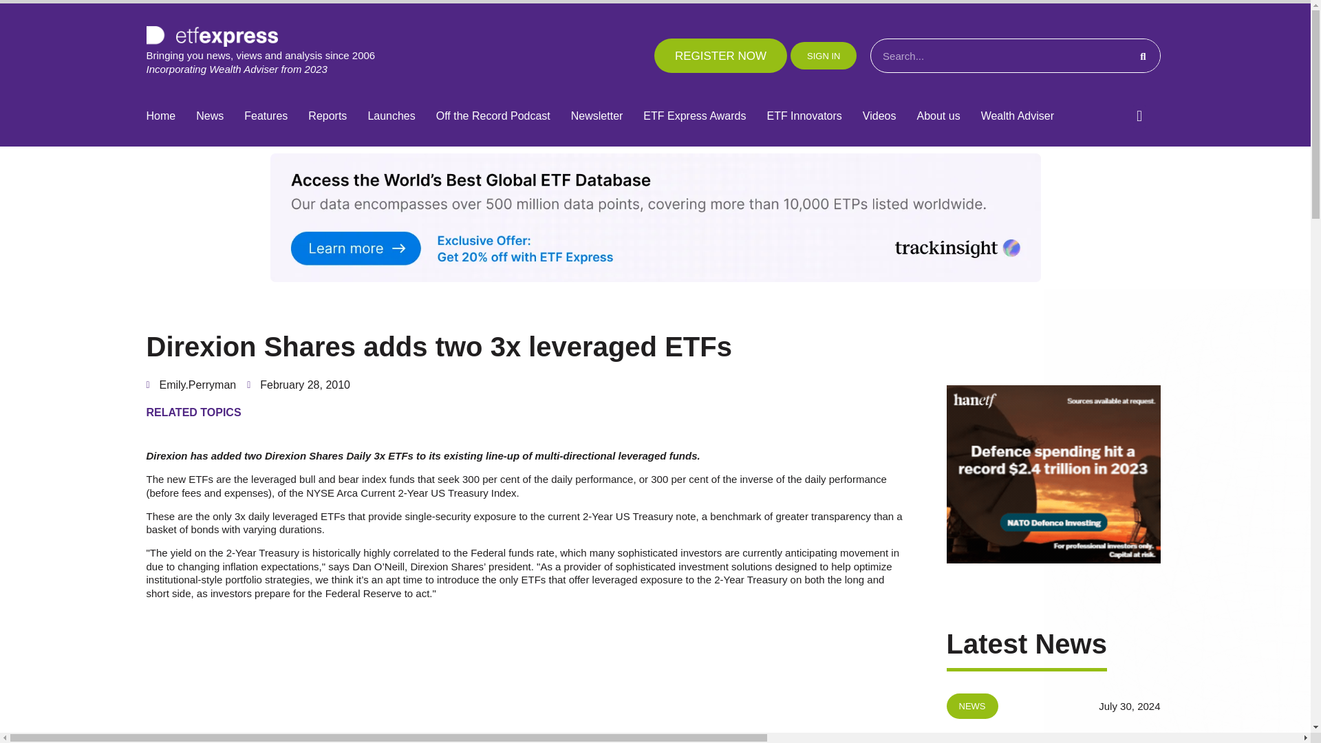 This screenshot has height=743, width=1321. What do you see at coordinates (823, 55) in the screenshot?
I see `SIGN IN` at bounding box center [823, 55].